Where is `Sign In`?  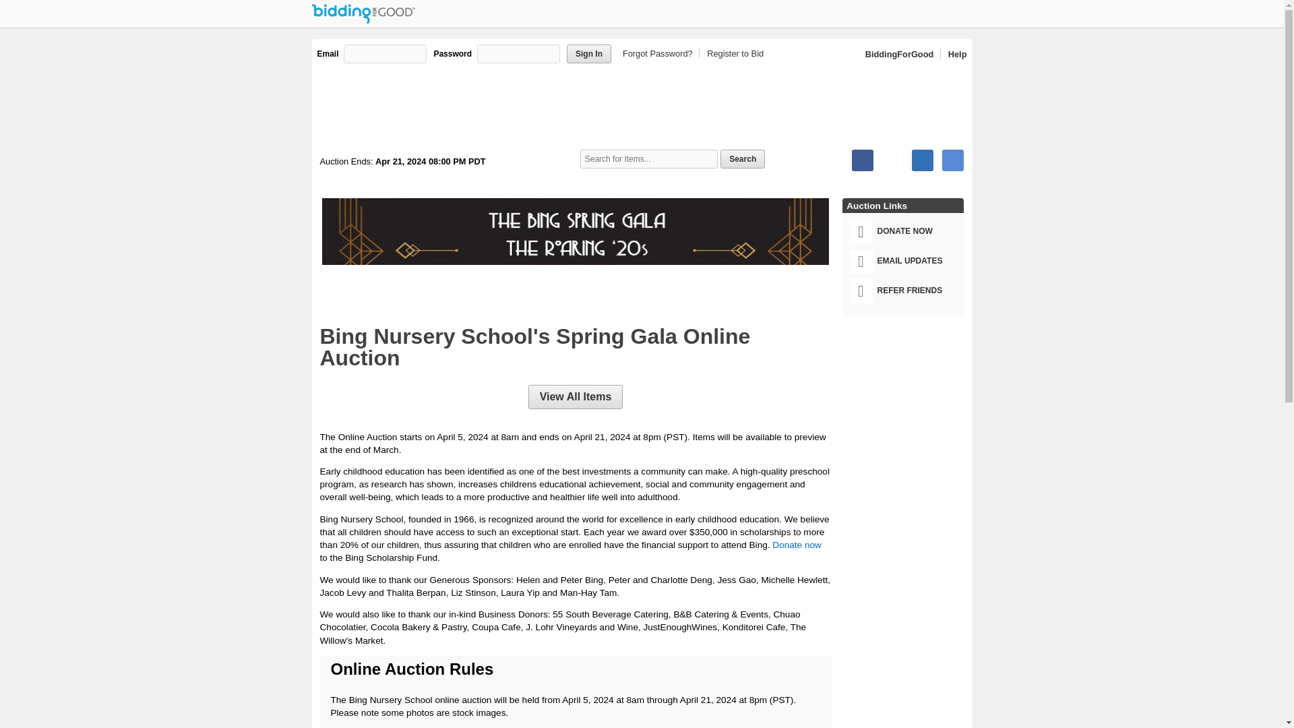 Sign In is located at coordinates (588, 53).